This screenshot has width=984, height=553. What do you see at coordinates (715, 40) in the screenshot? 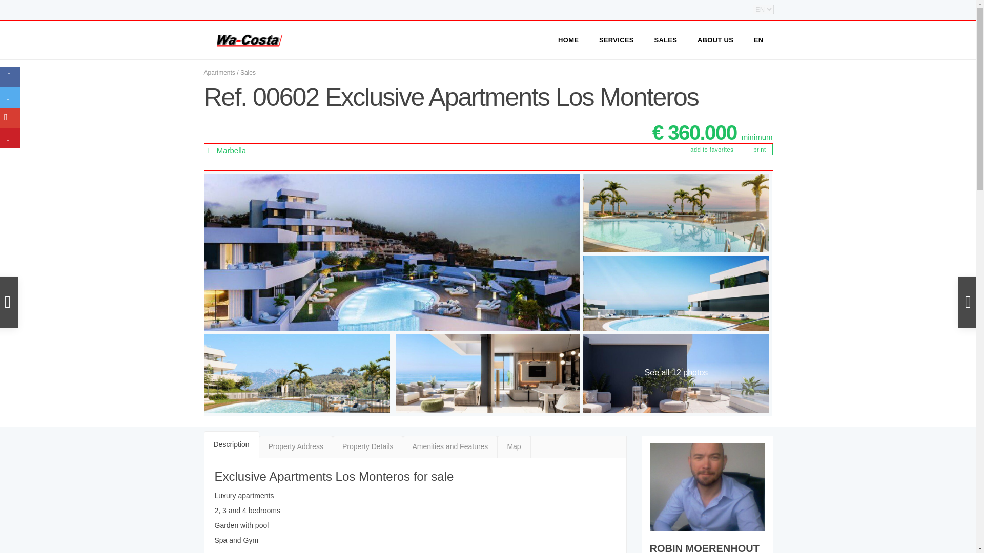
I see `ABOUT US` at bounding box center [715, 40].